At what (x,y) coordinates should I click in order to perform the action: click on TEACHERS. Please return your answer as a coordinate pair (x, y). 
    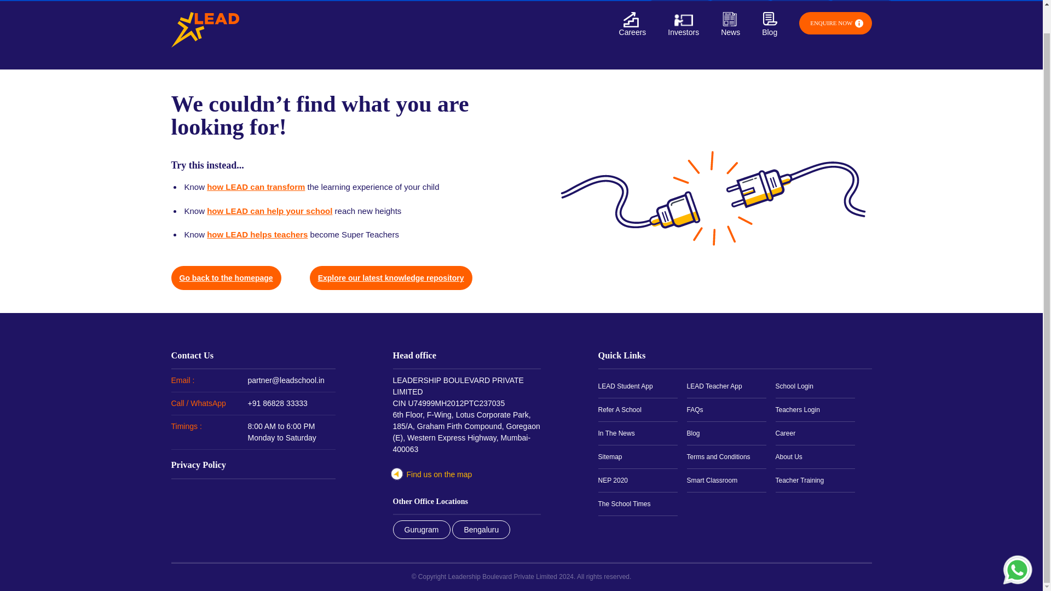
    Looking at the image, I should click on (800, 1).